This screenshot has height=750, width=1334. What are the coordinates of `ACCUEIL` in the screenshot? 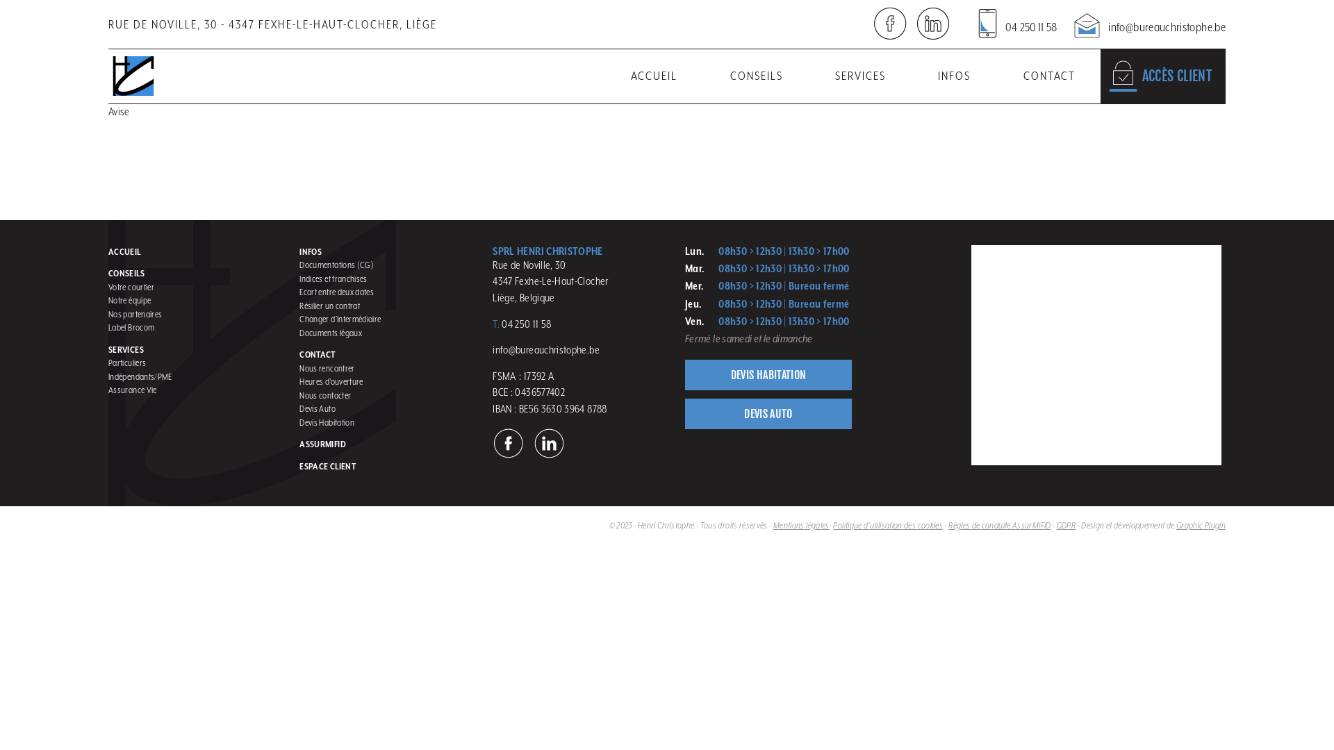 It's located at (125, 251).